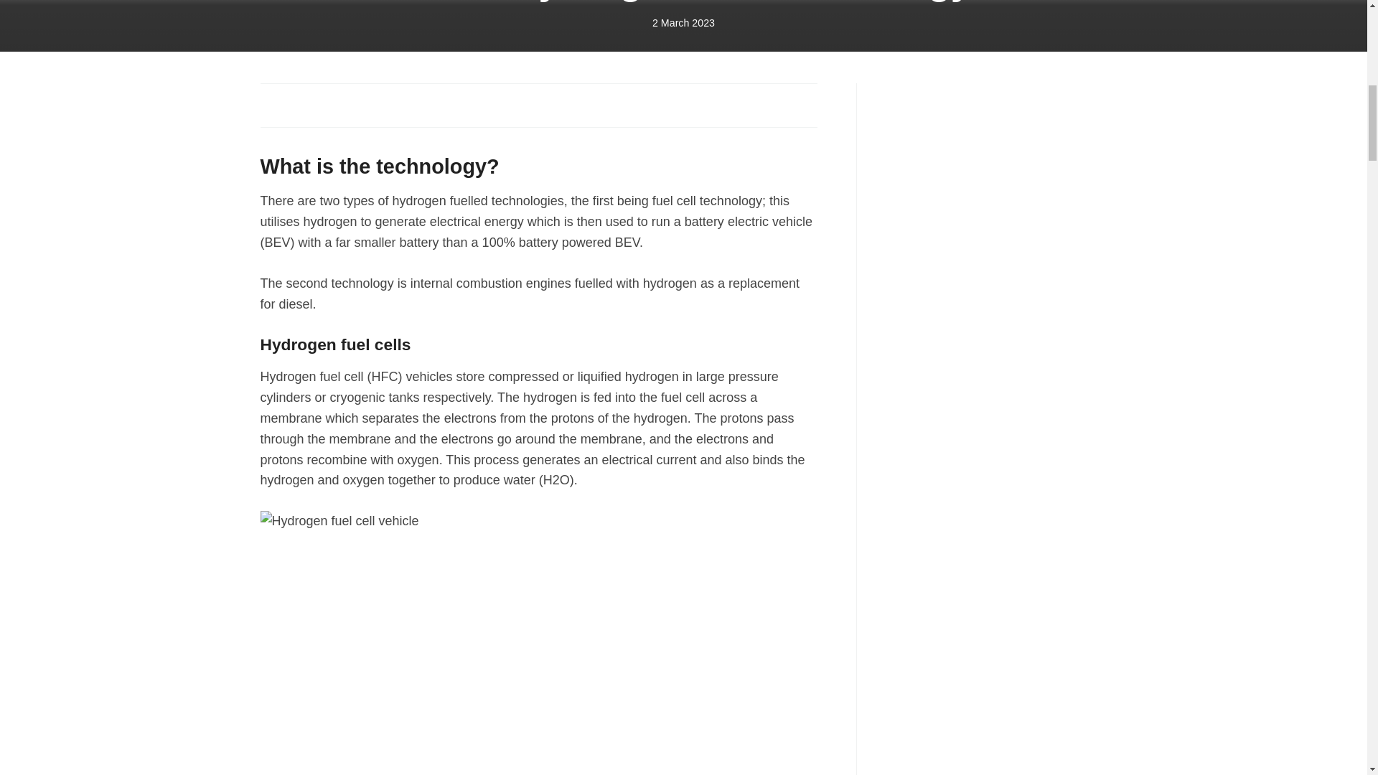 Image resolution: width=1378 pixels, height=775 pixels. What do you see at coordinates (306, 105) in the screenshot?
I see `Share this on Twitter` at bounding box center [306, 105].